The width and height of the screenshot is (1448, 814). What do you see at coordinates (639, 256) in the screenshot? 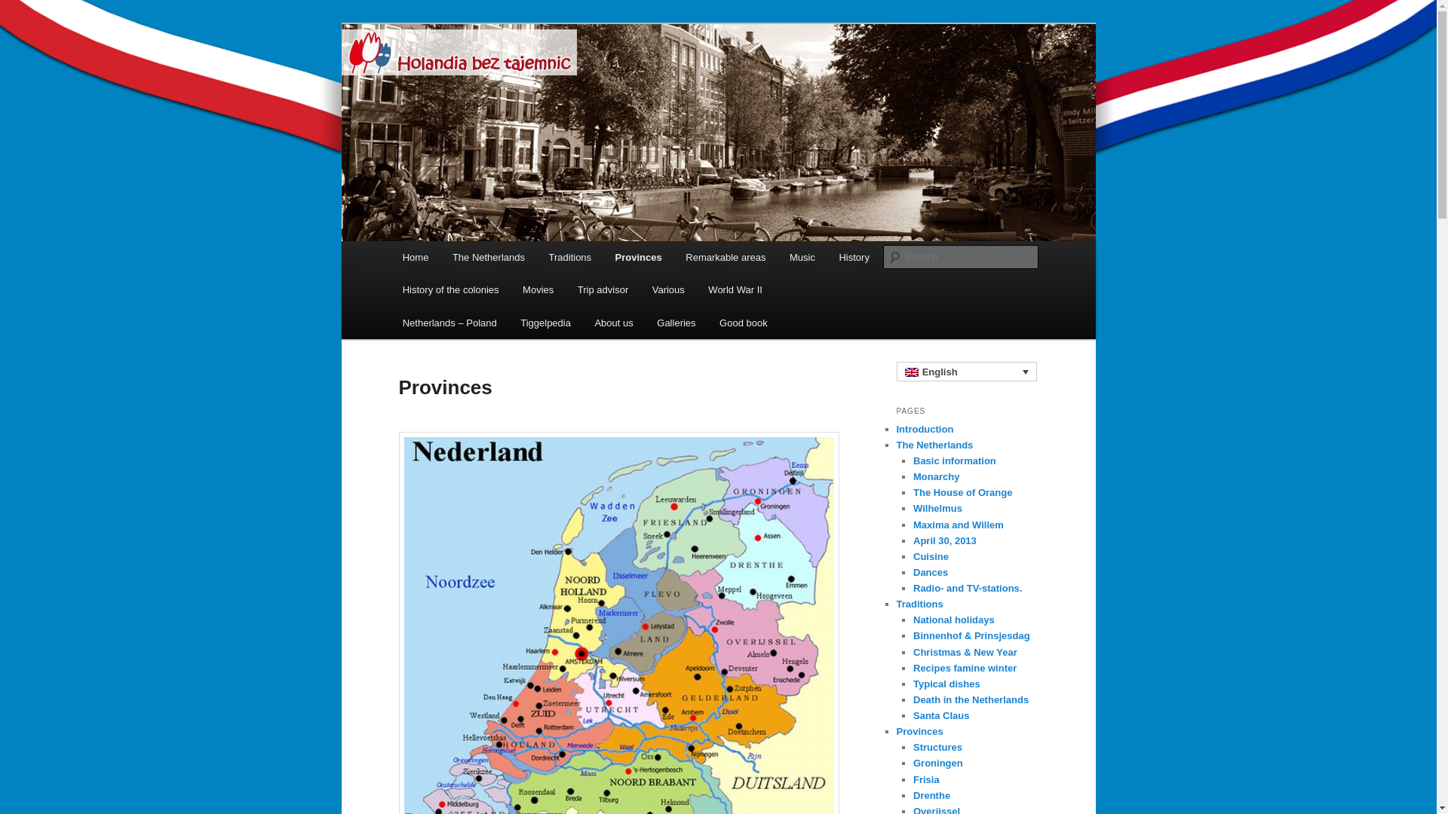
I see `Provinces` at bounding box center [639, 256].